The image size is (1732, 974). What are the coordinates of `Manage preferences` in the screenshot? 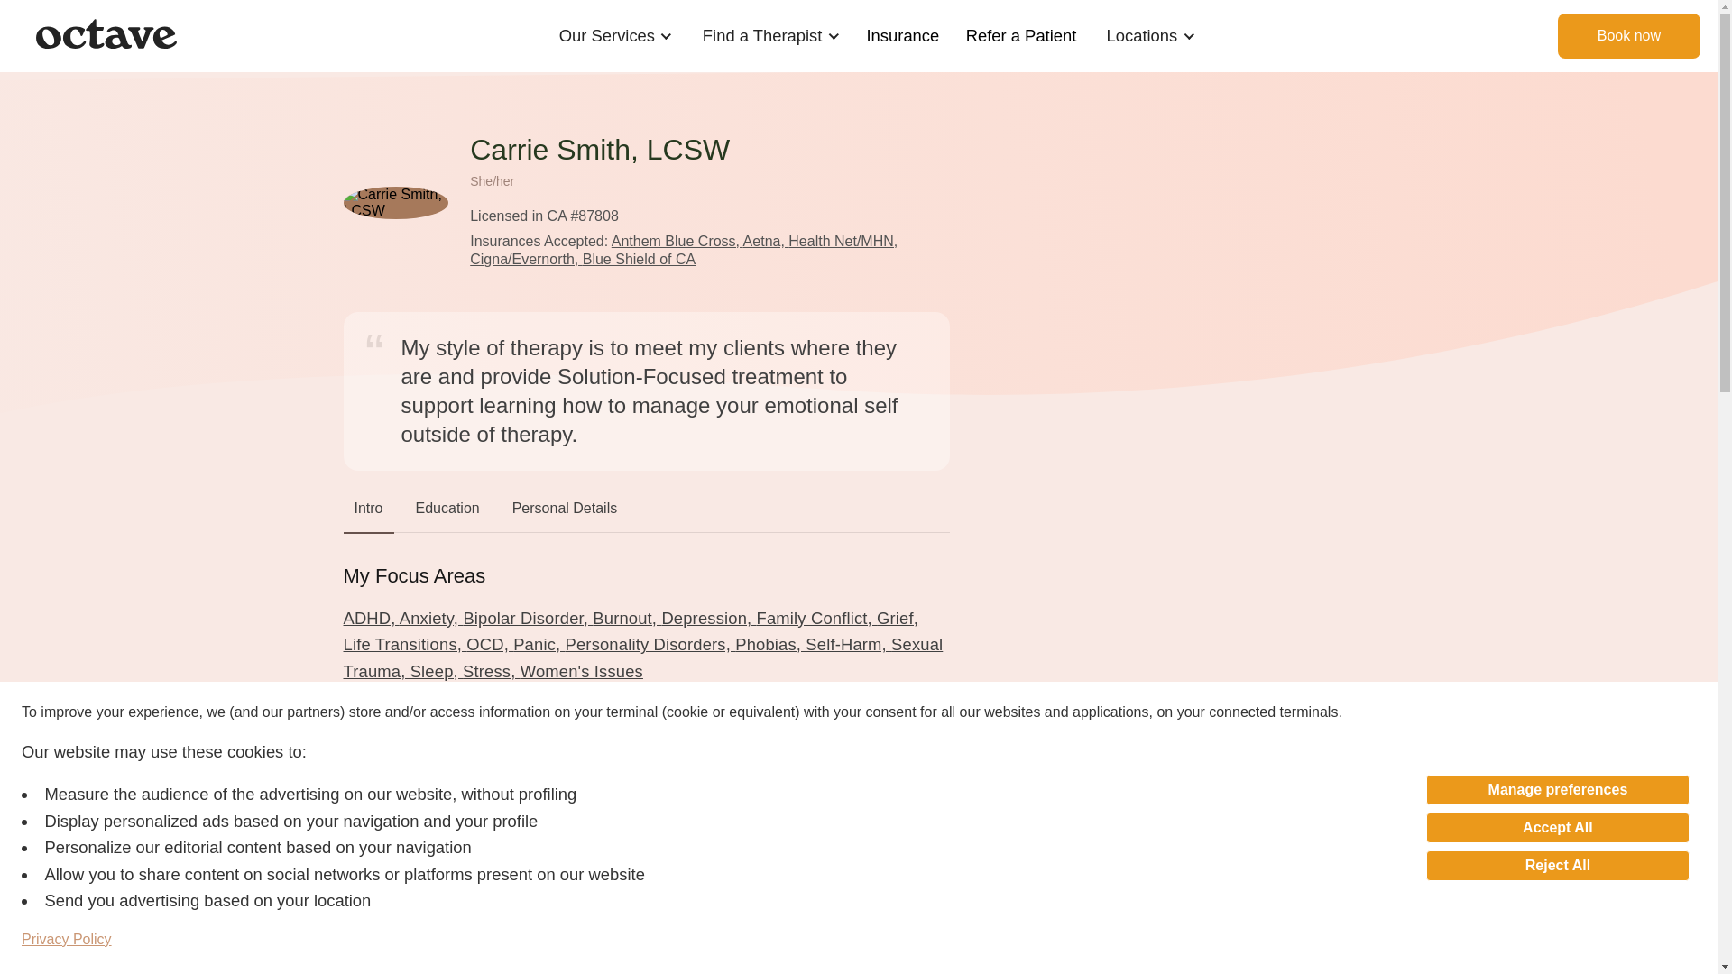 It's located at (1557, 790).